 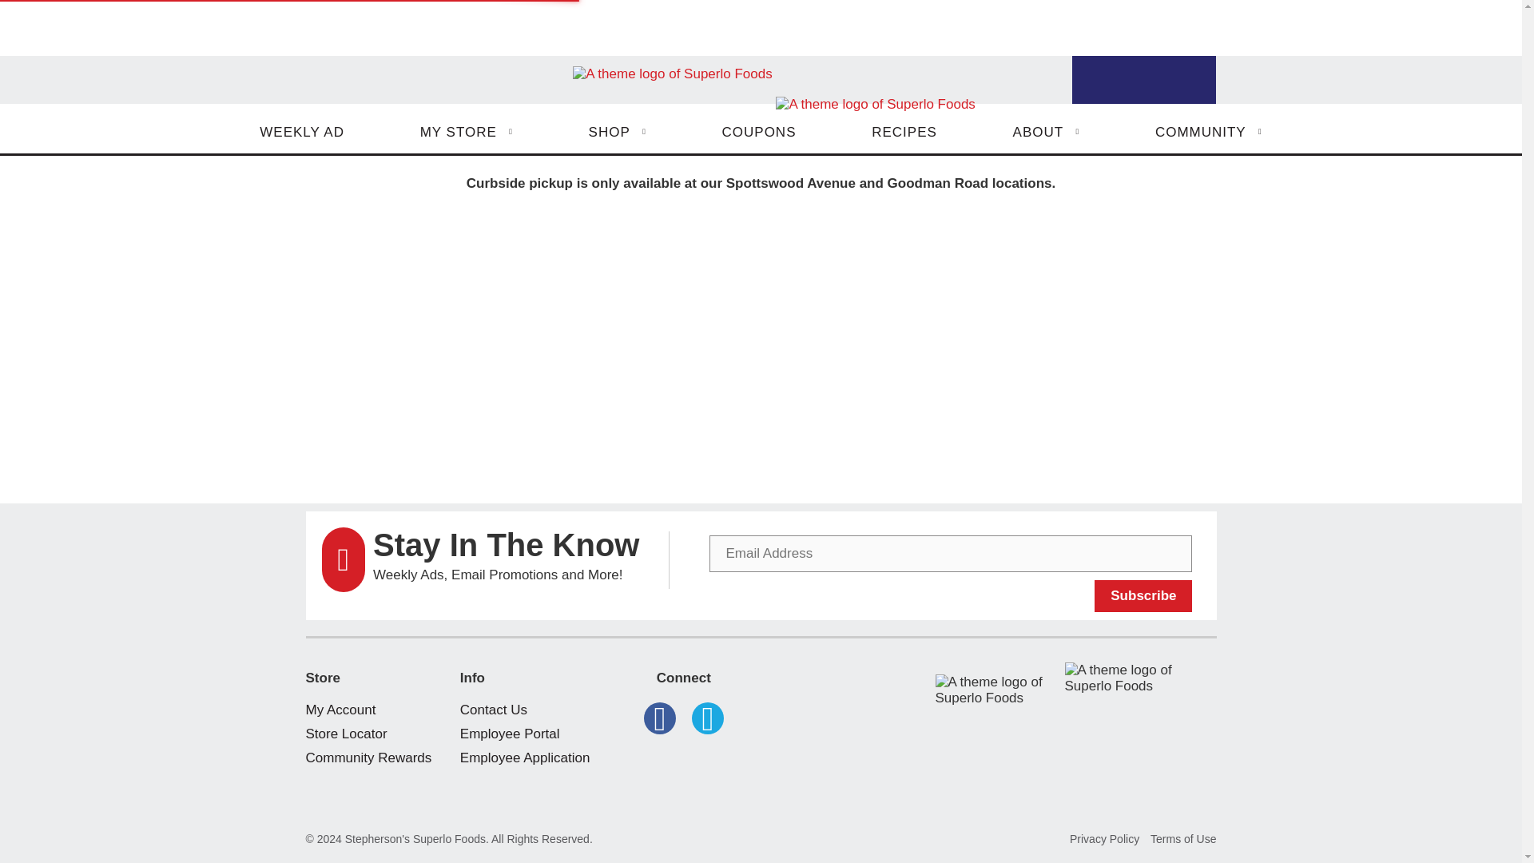 I want to click on Privacy Policy, so click(x=1104, y=839).